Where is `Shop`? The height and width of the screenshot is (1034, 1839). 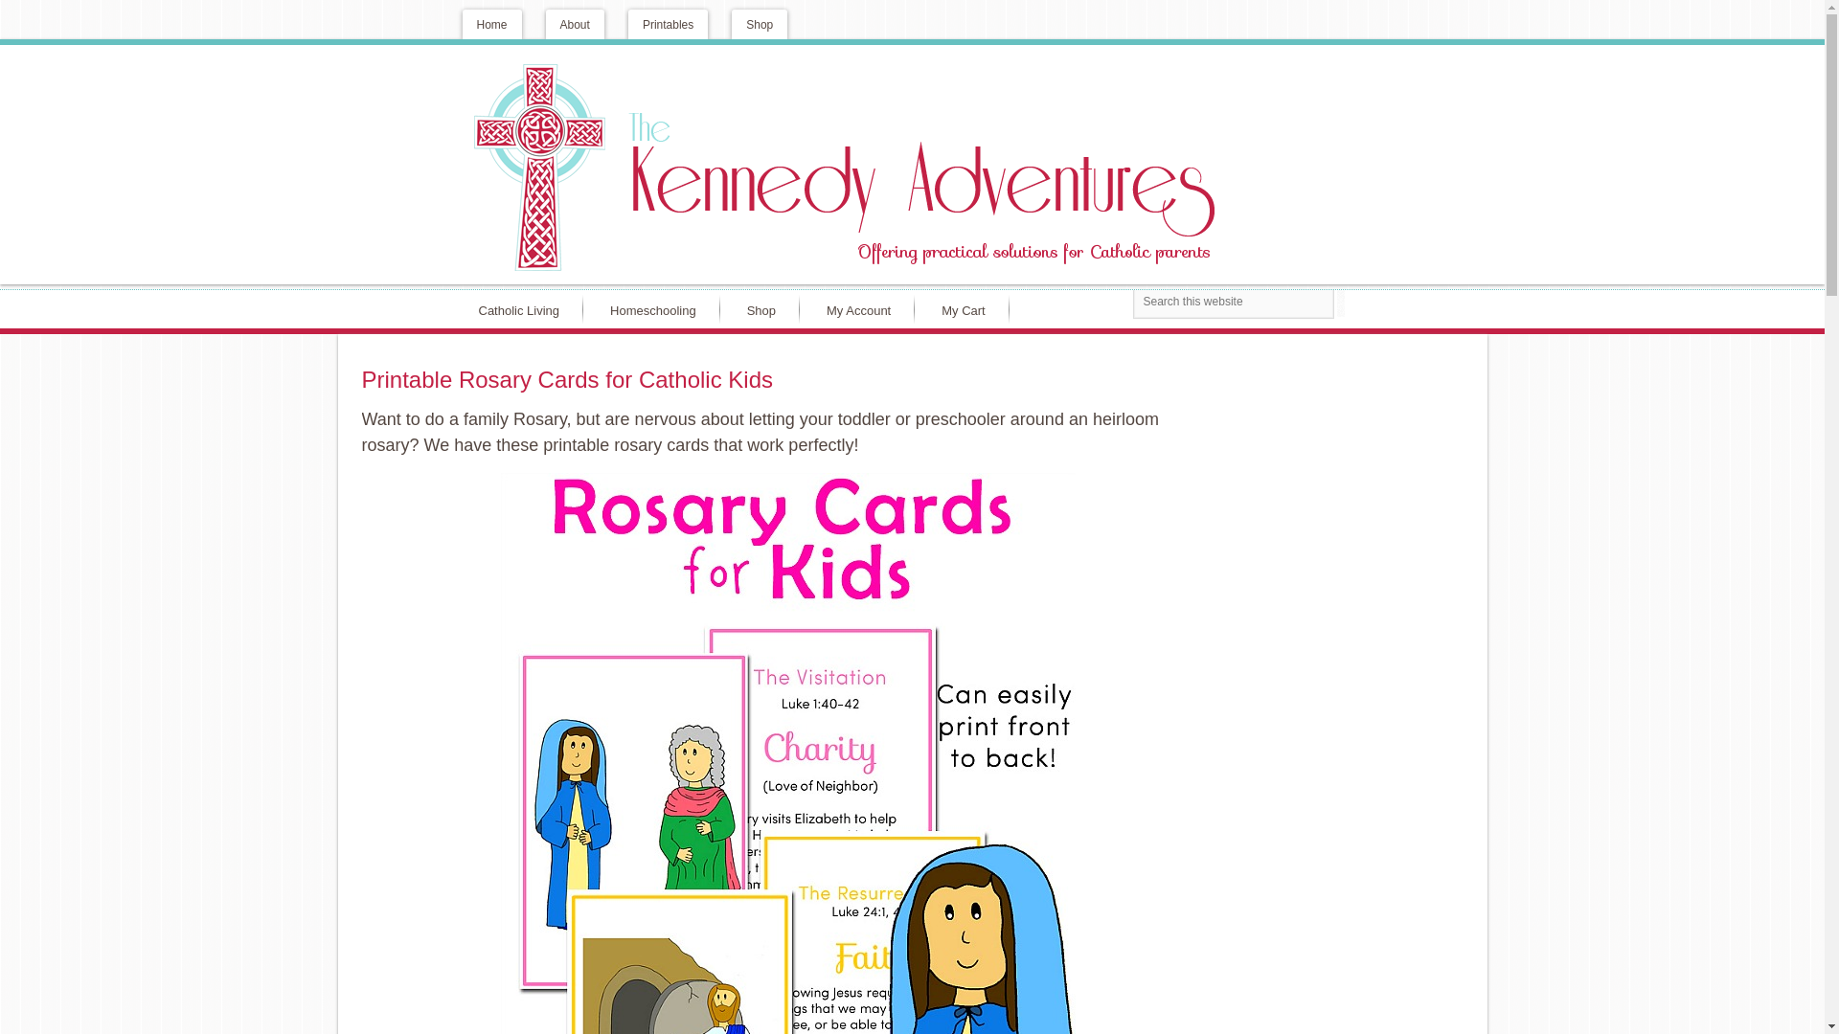
Shop is located at coordinates (759, 24).